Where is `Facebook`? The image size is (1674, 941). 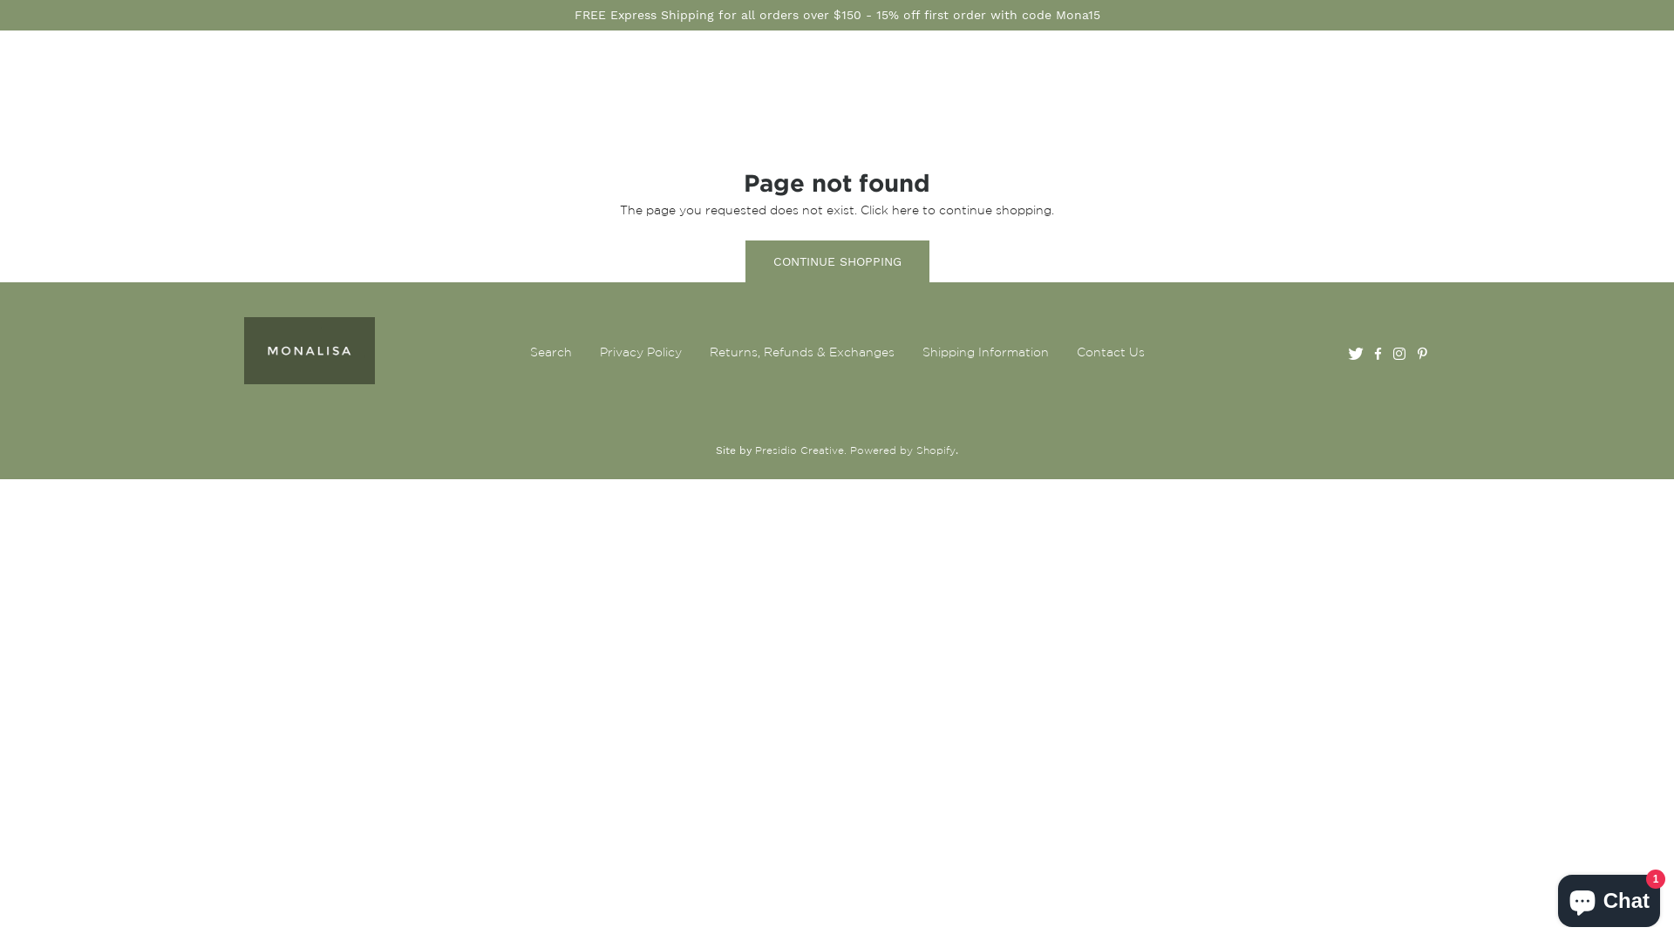
Facebook is located at coordinates (1378, 352).